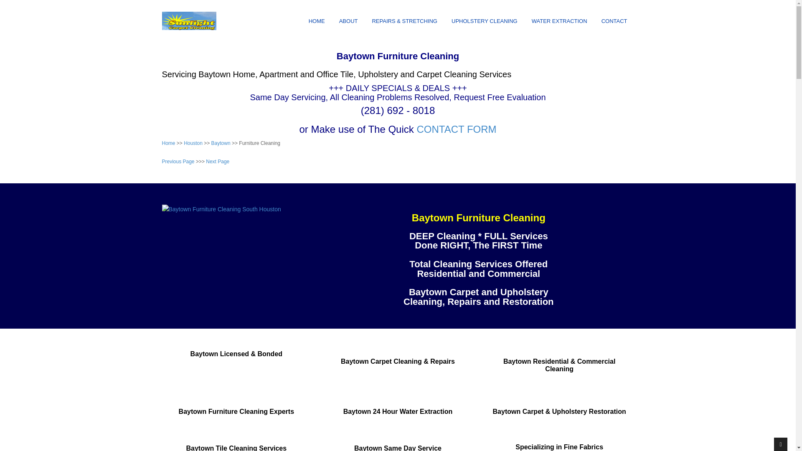 This screenshot has height=451, width=802. What do you see at coordinates (456, 129) in the screenshot?
I see `CONTACT FORM` at bounding box center [456, 129].